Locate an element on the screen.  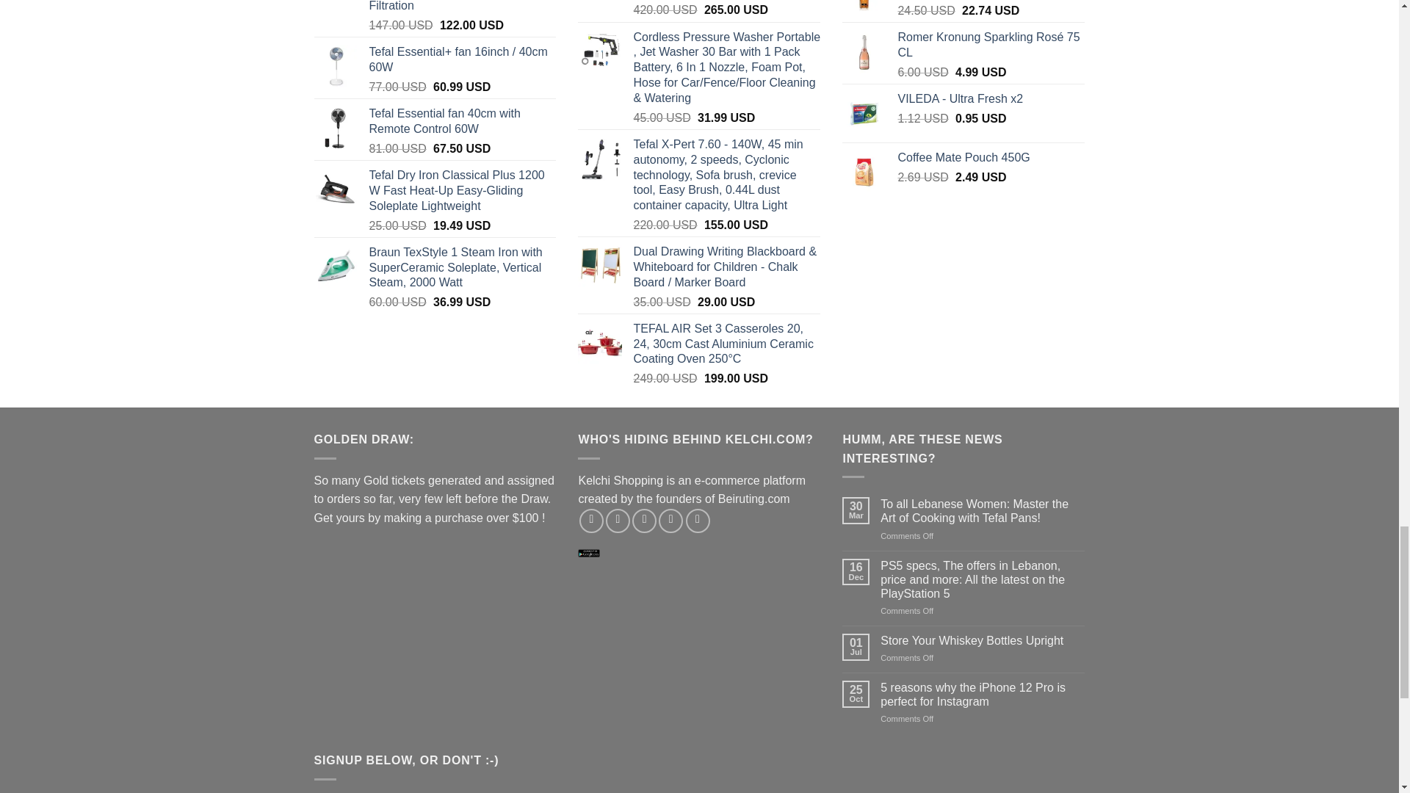
Store Your Whiskey Bottles Upright is located at coordinates (982, 640).